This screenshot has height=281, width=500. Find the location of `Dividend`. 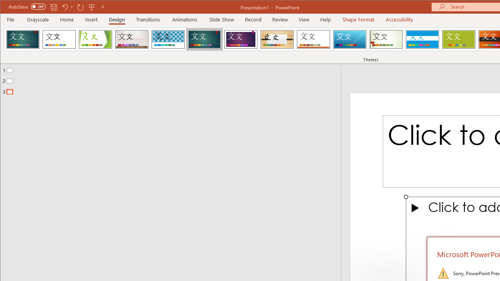

Dividend is located at coordinates (23, 39).